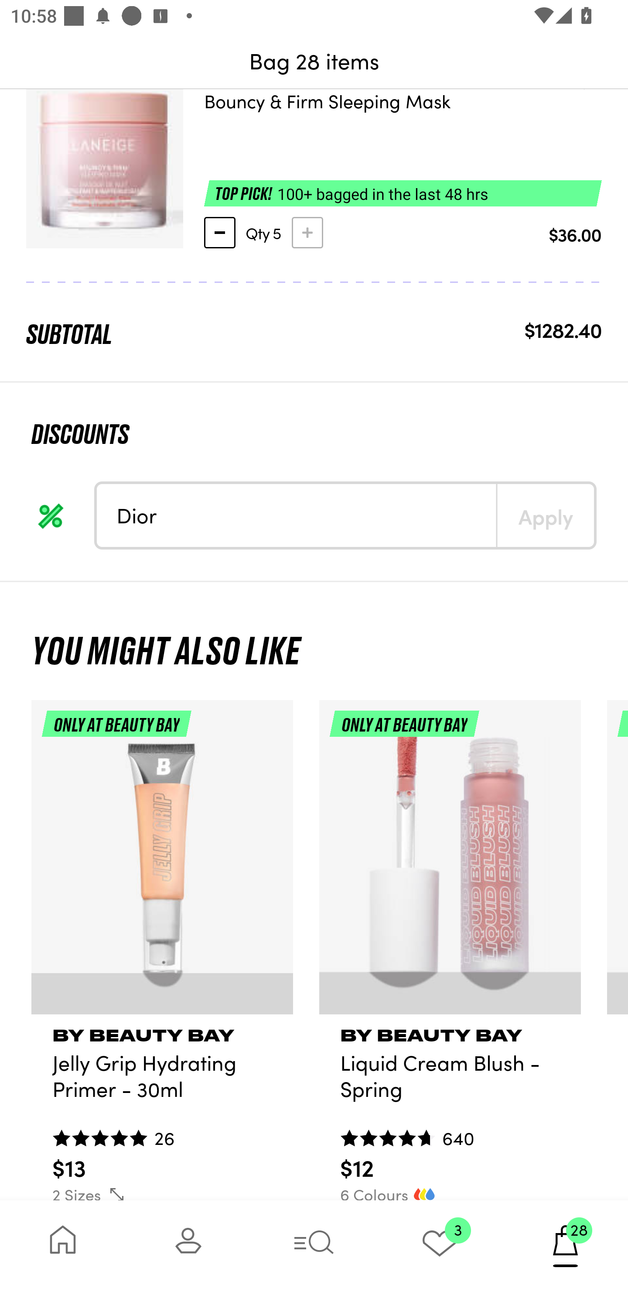  What do you see at coordinates (545, 515) in the screenshot?
I see `Apply` at bounding box center [545, 515].